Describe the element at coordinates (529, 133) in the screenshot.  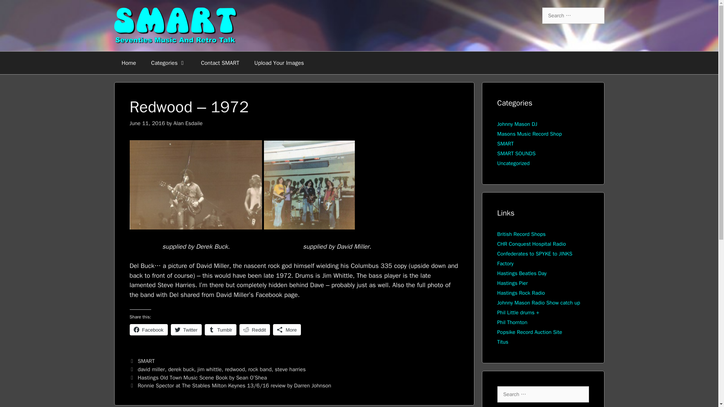
I see `Masons Music Record Shop` at that location.